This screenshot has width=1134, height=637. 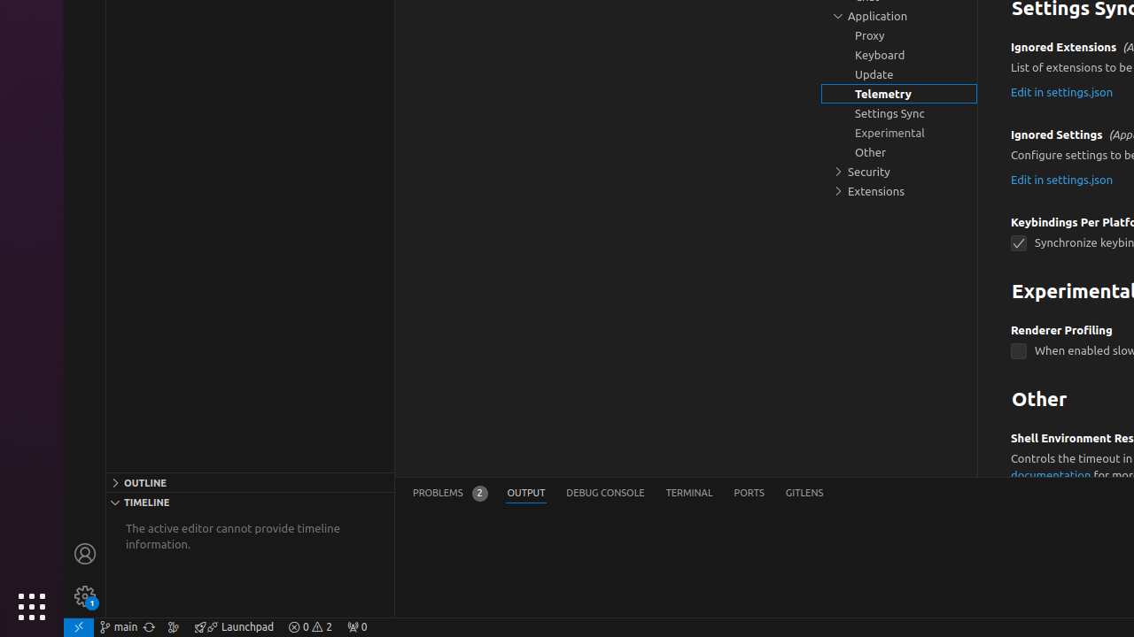 I want to click on remote, so click(x=79, y=627).